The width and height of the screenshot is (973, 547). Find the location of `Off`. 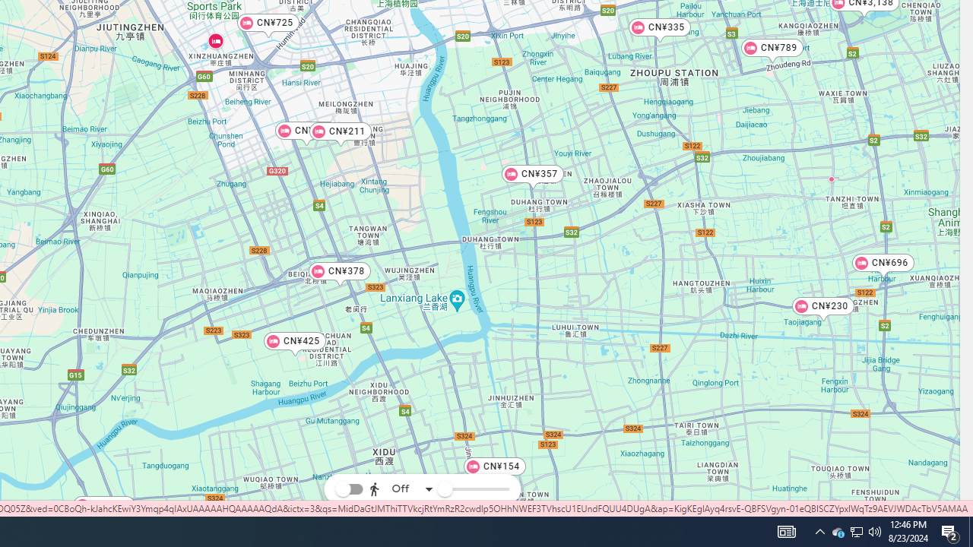

Off is located at coordinates (401, 489).